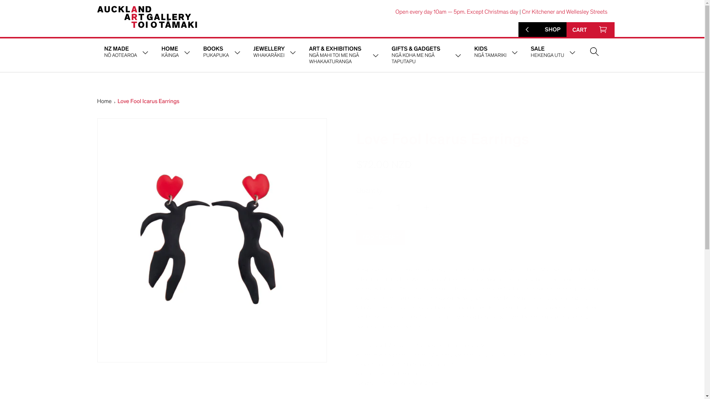  What do you see at coordinates (457, 12) in the screenshot?
I see `Opening hours` at bounding box center [457, 12].